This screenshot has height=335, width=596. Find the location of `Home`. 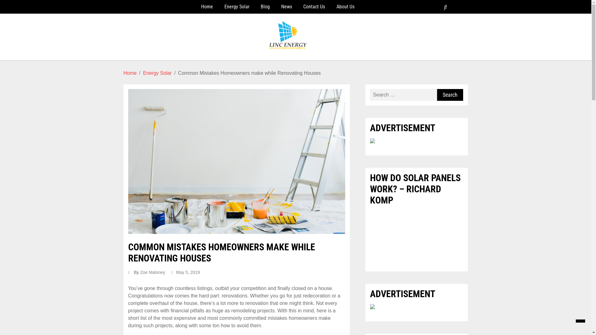

Home is located at coordinates (207, 7).